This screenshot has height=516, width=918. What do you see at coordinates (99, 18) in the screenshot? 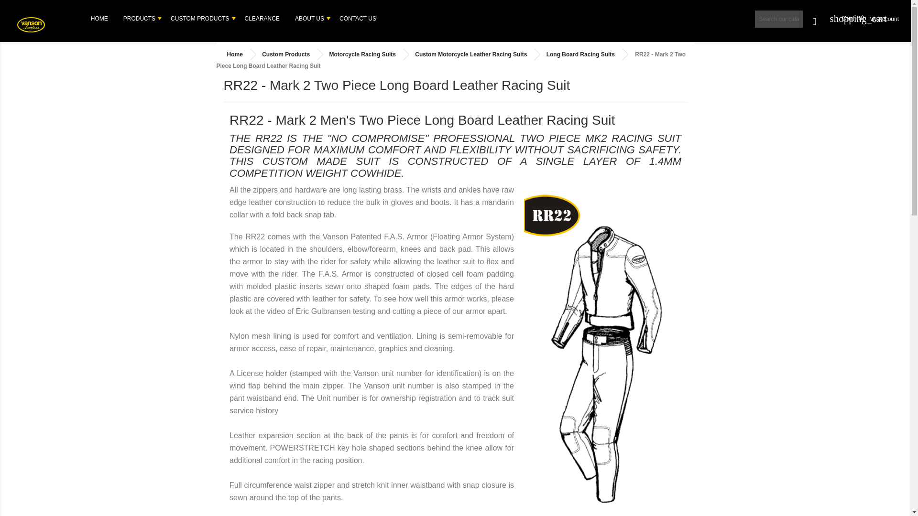
I see `Home` at bounding box center [99, 18].